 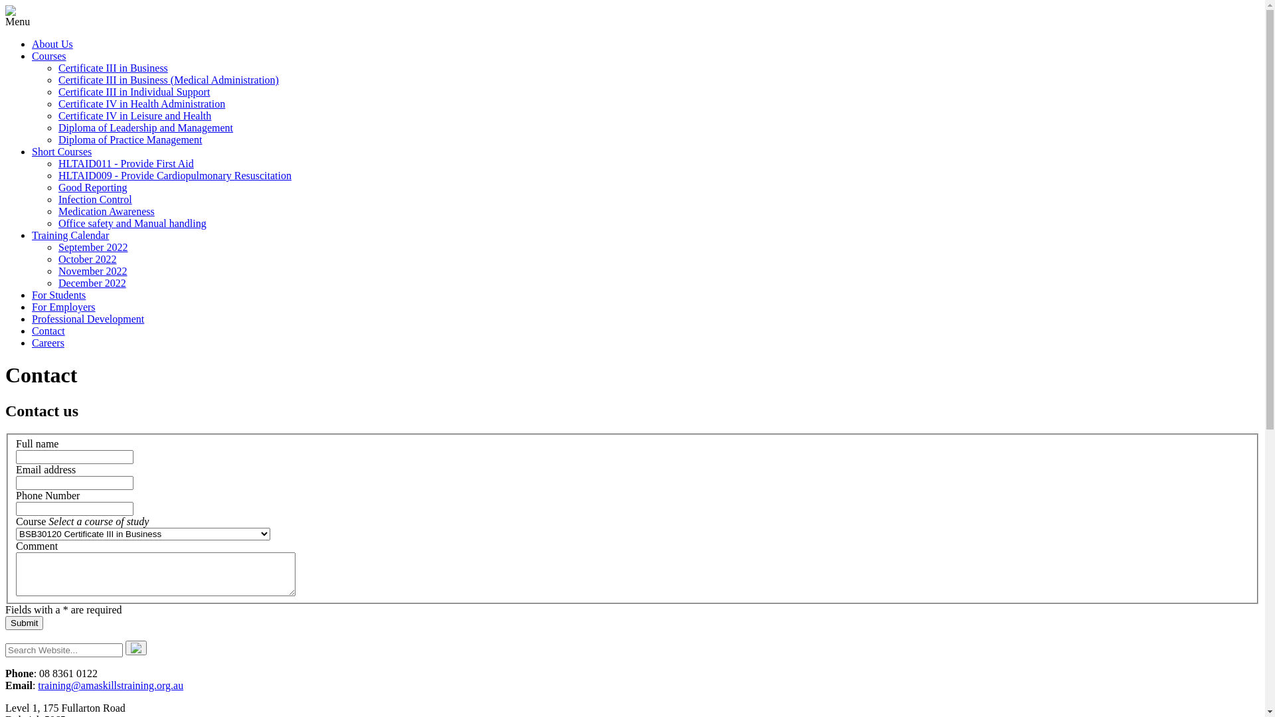 I want to click on training@amaskillstraining.org.au, so click(x=110, y=685).